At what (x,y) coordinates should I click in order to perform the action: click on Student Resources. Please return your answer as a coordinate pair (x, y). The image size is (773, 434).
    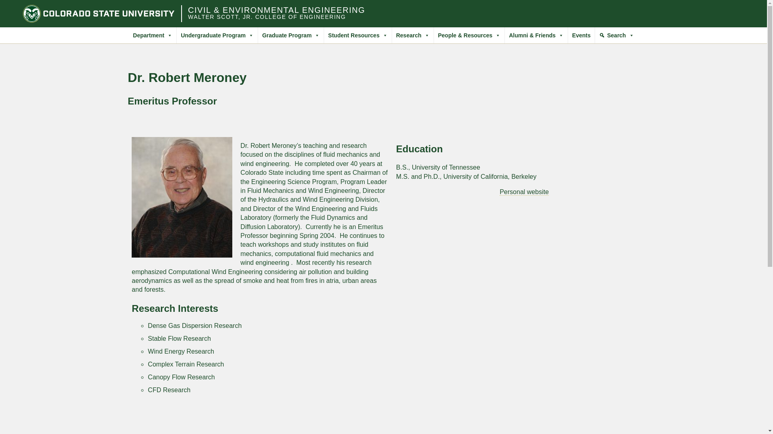
    Looking at the image, I should click on (358, 35).